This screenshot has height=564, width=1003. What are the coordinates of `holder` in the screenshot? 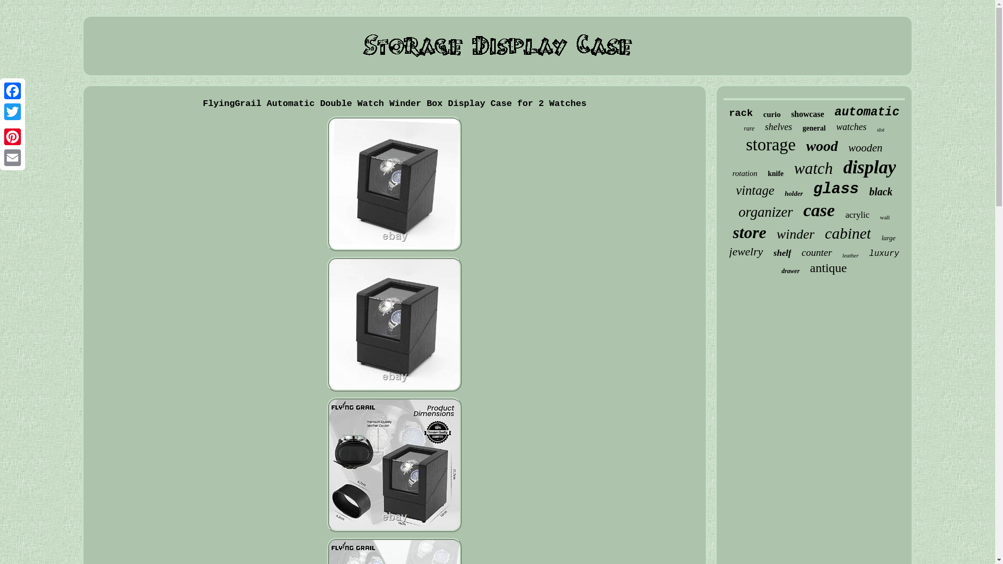 It's located at (794, 193).